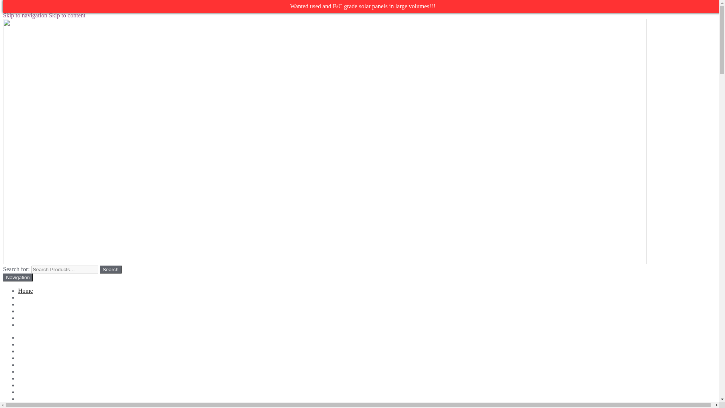  Describe the element at coordinates (26, 351) in the screenshot. I see `Basket` at that location.